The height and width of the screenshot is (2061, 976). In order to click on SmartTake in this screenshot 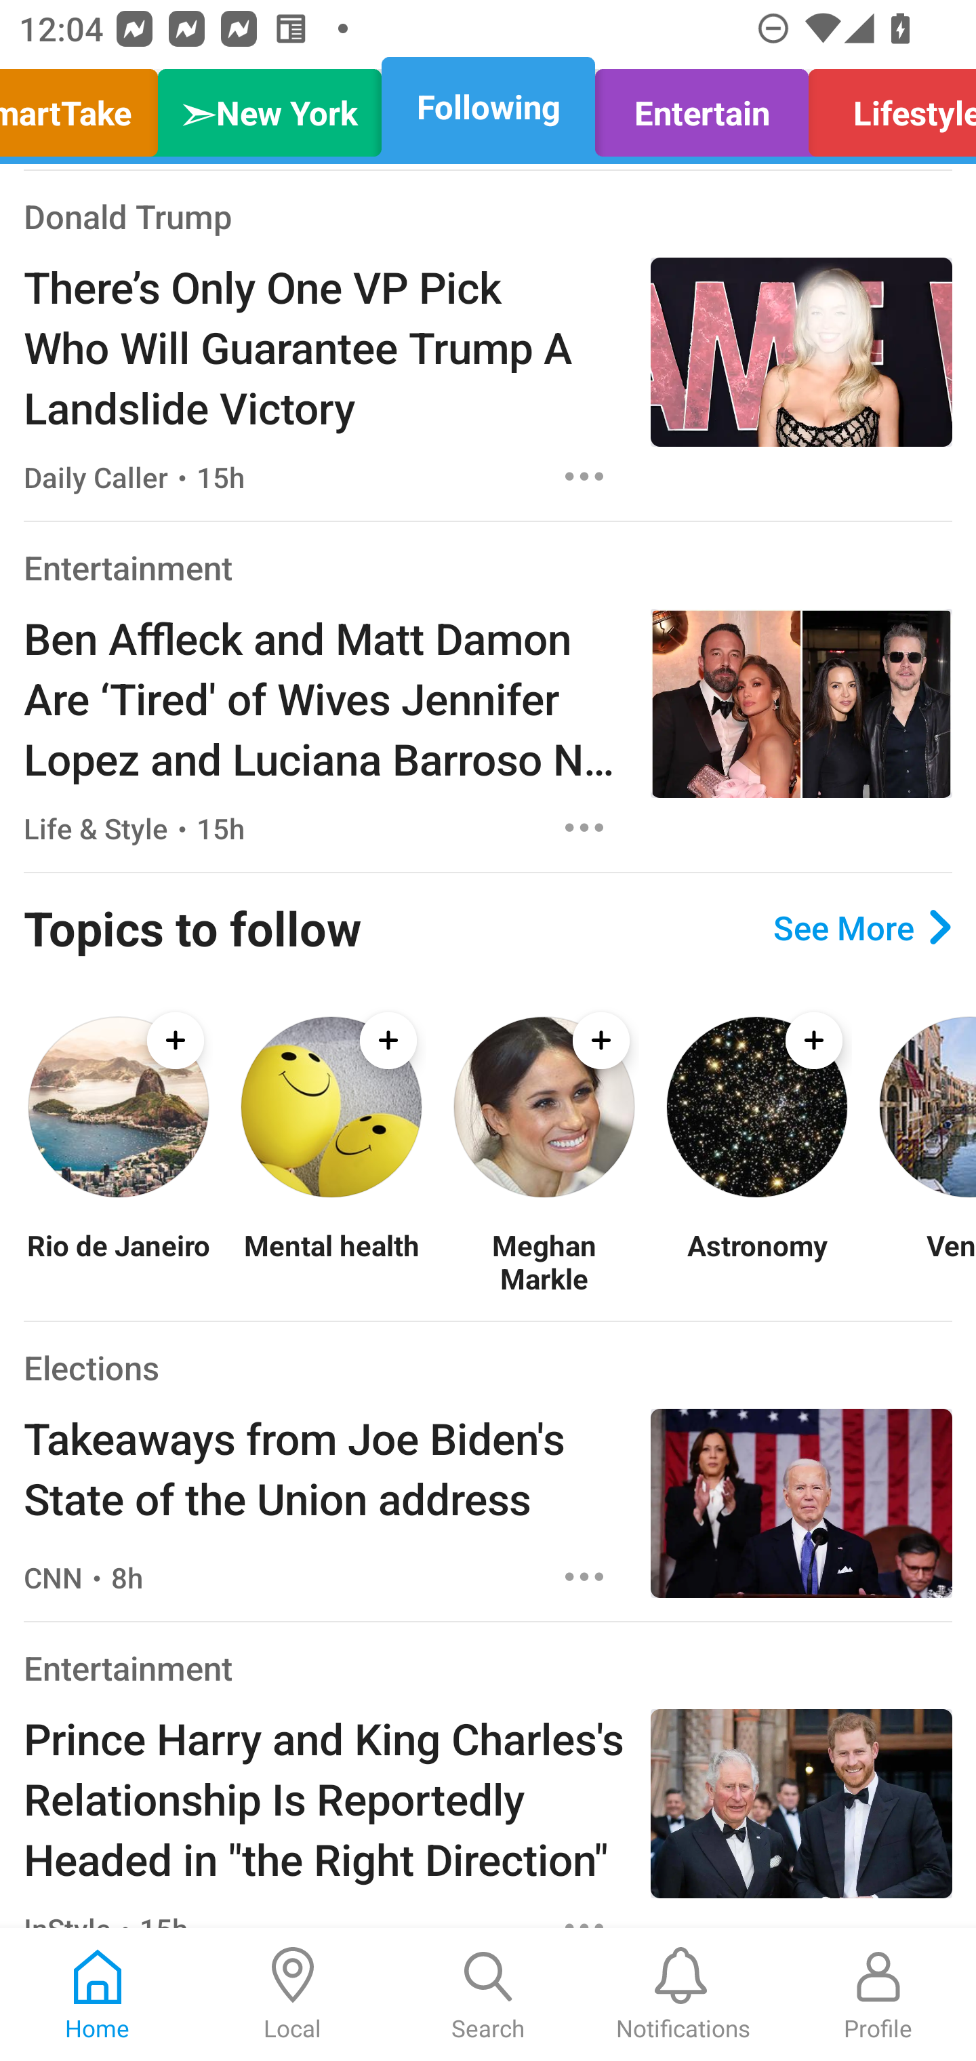, I will do `click(85, 107)`.